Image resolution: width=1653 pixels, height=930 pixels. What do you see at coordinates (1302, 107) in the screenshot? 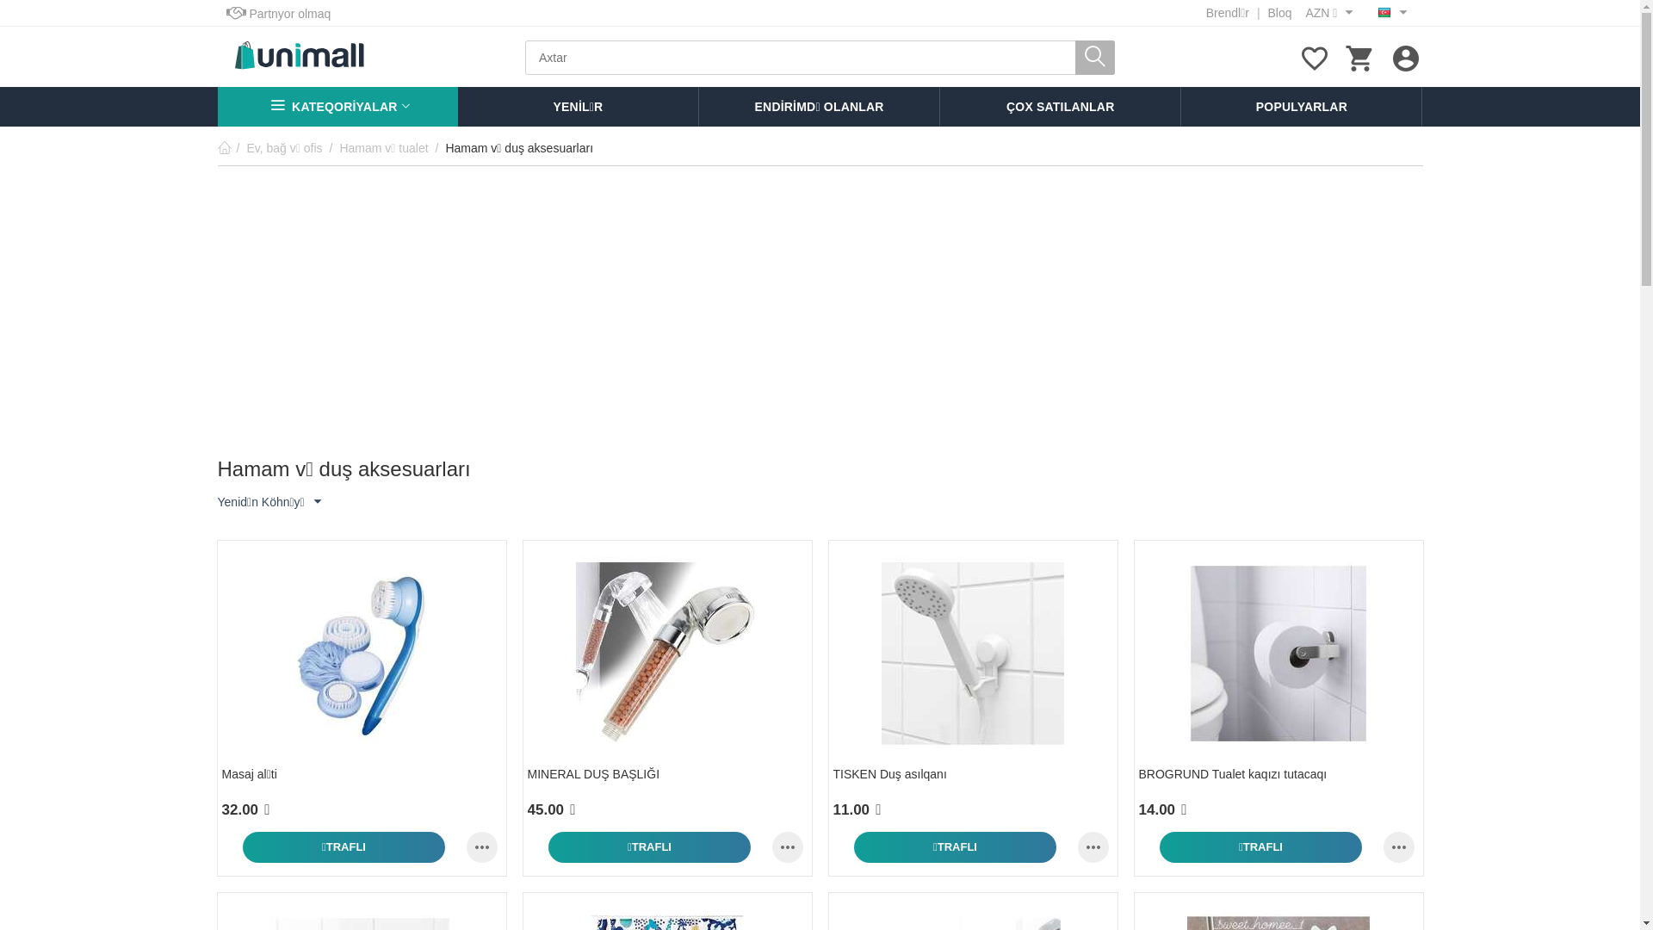
I see `POPULYARLAR` at bounding box center [1302, 107].